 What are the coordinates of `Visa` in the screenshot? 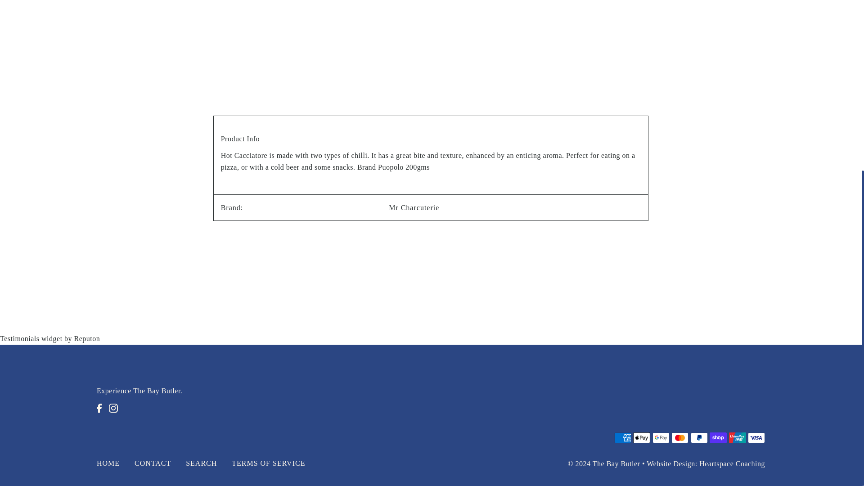 It's located at (756, 437).